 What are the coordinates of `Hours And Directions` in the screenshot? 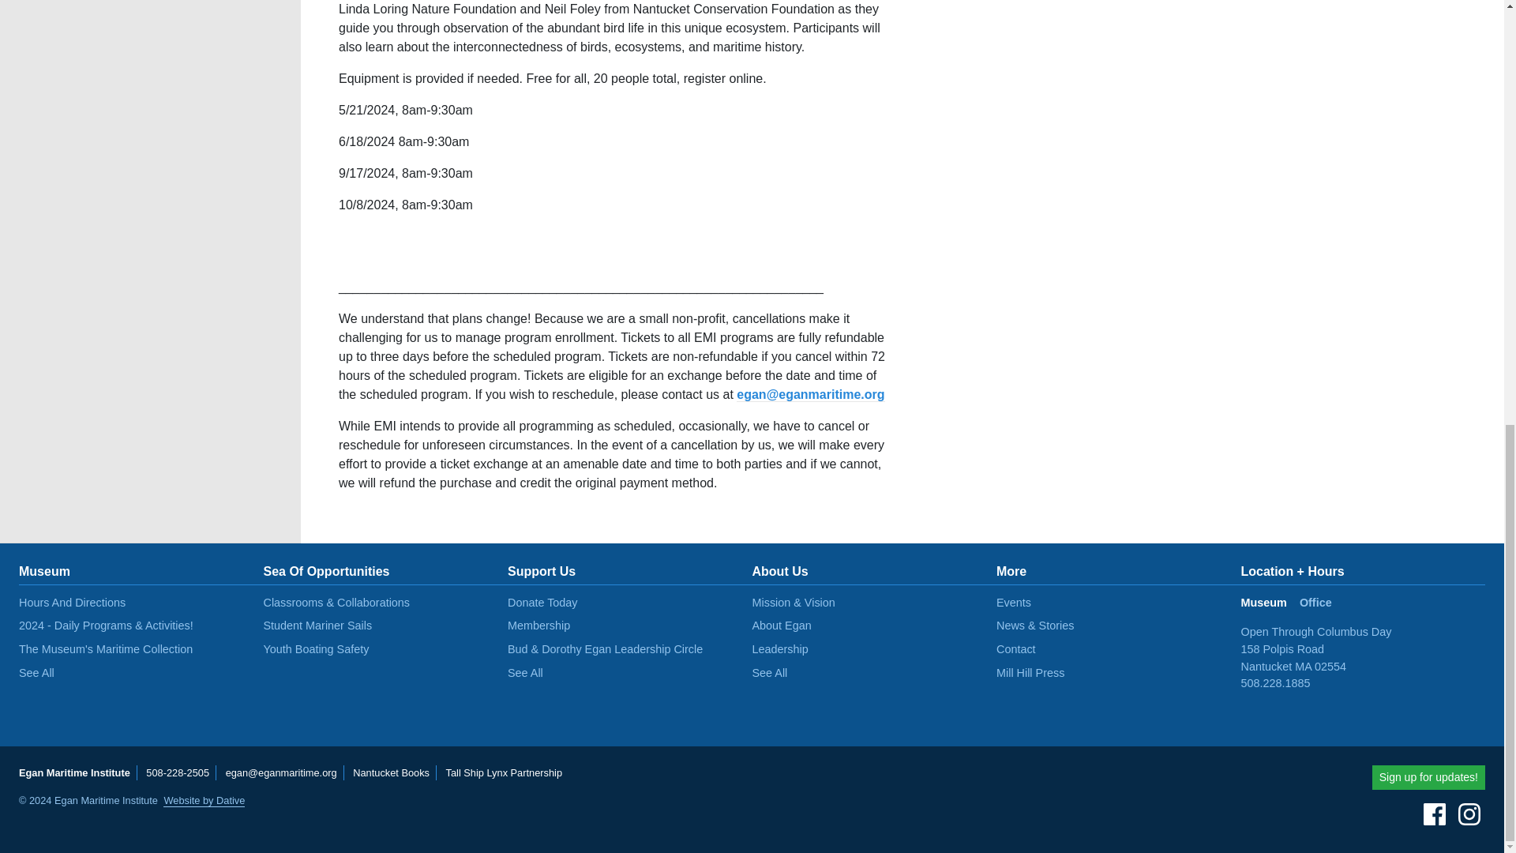 It's located at (72, 602).